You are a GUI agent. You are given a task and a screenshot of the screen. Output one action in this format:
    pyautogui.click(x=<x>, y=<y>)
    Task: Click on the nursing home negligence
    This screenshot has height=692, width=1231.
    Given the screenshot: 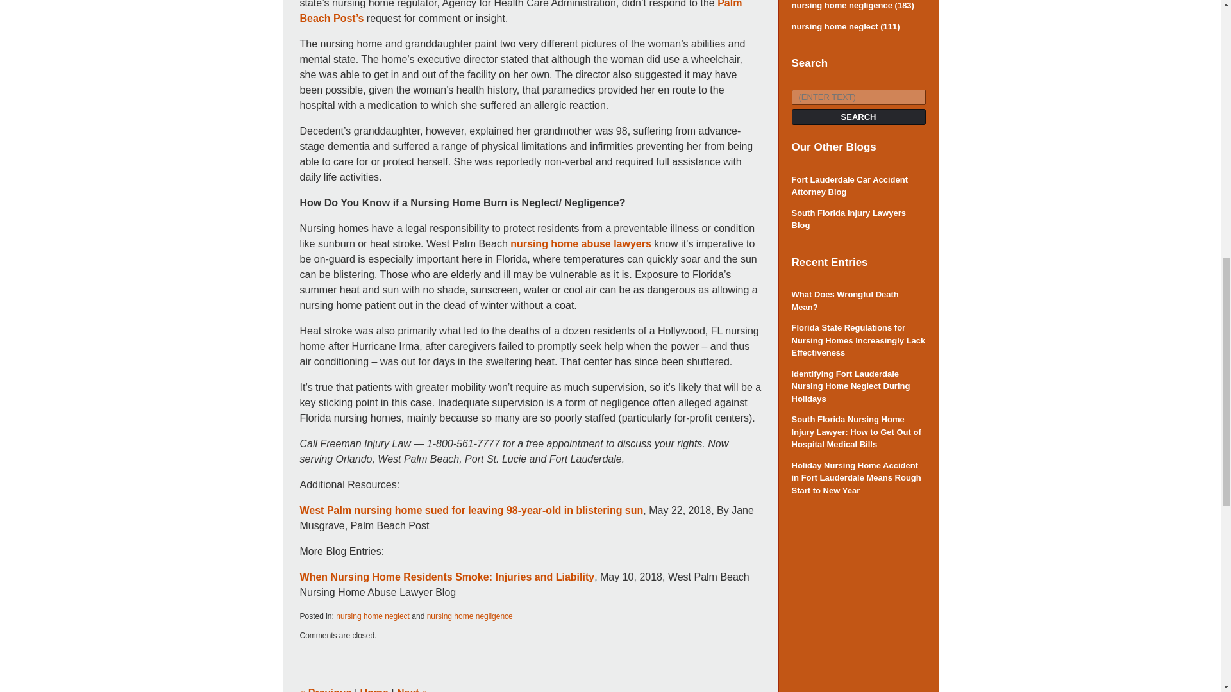 What is the action you would take?
    pyautogui.click(x=470, y=616)
    